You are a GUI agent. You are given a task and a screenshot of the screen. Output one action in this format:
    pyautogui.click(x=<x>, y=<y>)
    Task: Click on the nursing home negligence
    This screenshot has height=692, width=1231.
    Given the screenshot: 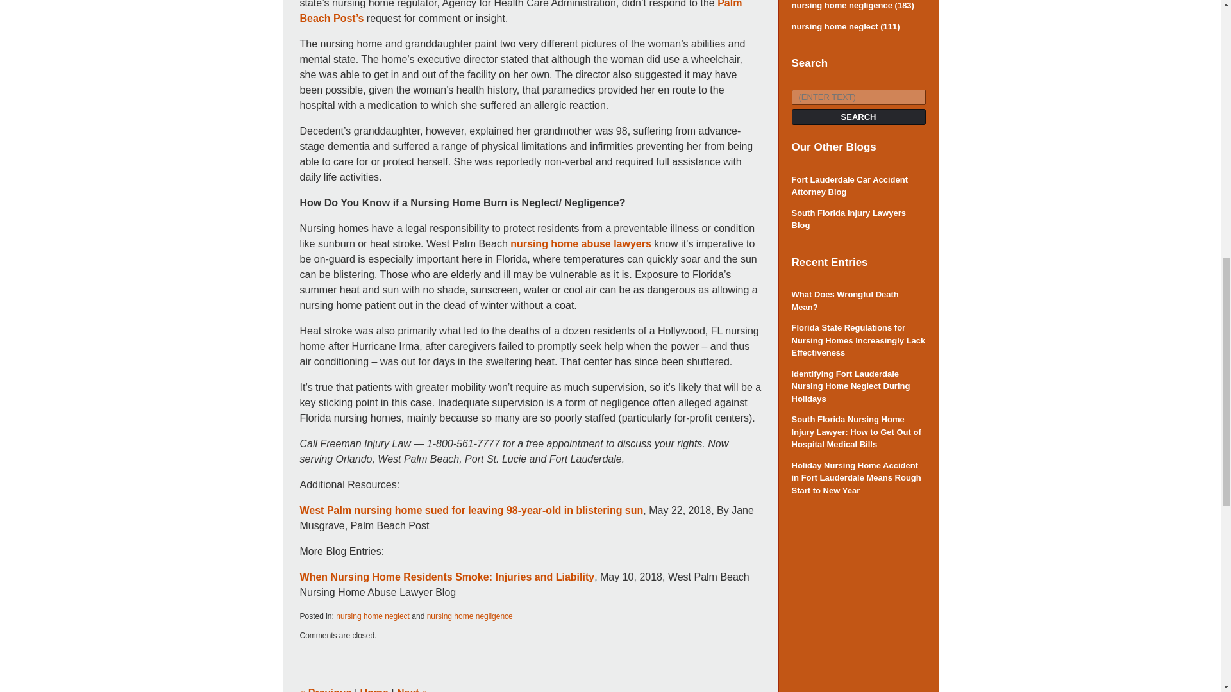 What is the action you would take?
    pyautogui.click(x=470, y=616)
    